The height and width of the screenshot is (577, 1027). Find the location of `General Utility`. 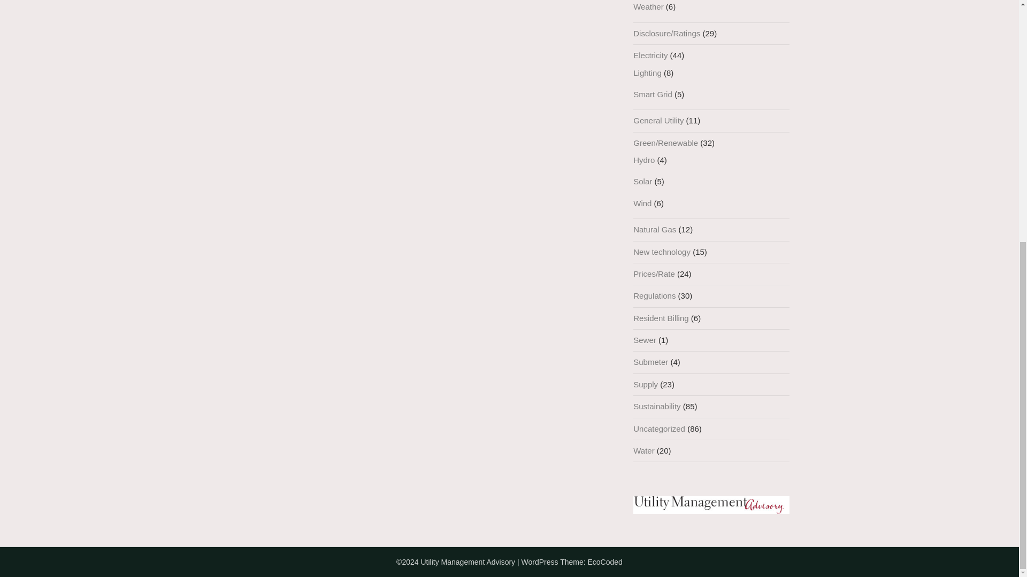

General Utility is located at coordinates (658, 121).